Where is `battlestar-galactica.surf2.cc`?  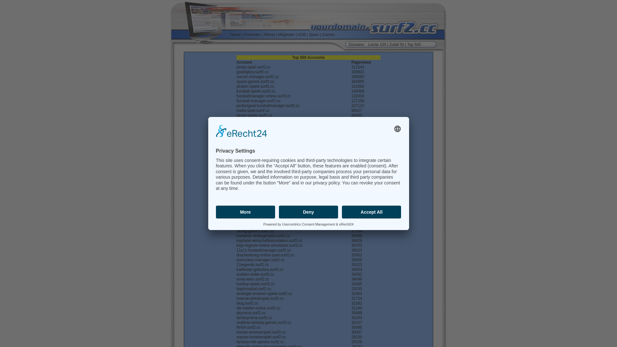 battlestar-galactica.surf2.cc is located at coordinates (260, 270).